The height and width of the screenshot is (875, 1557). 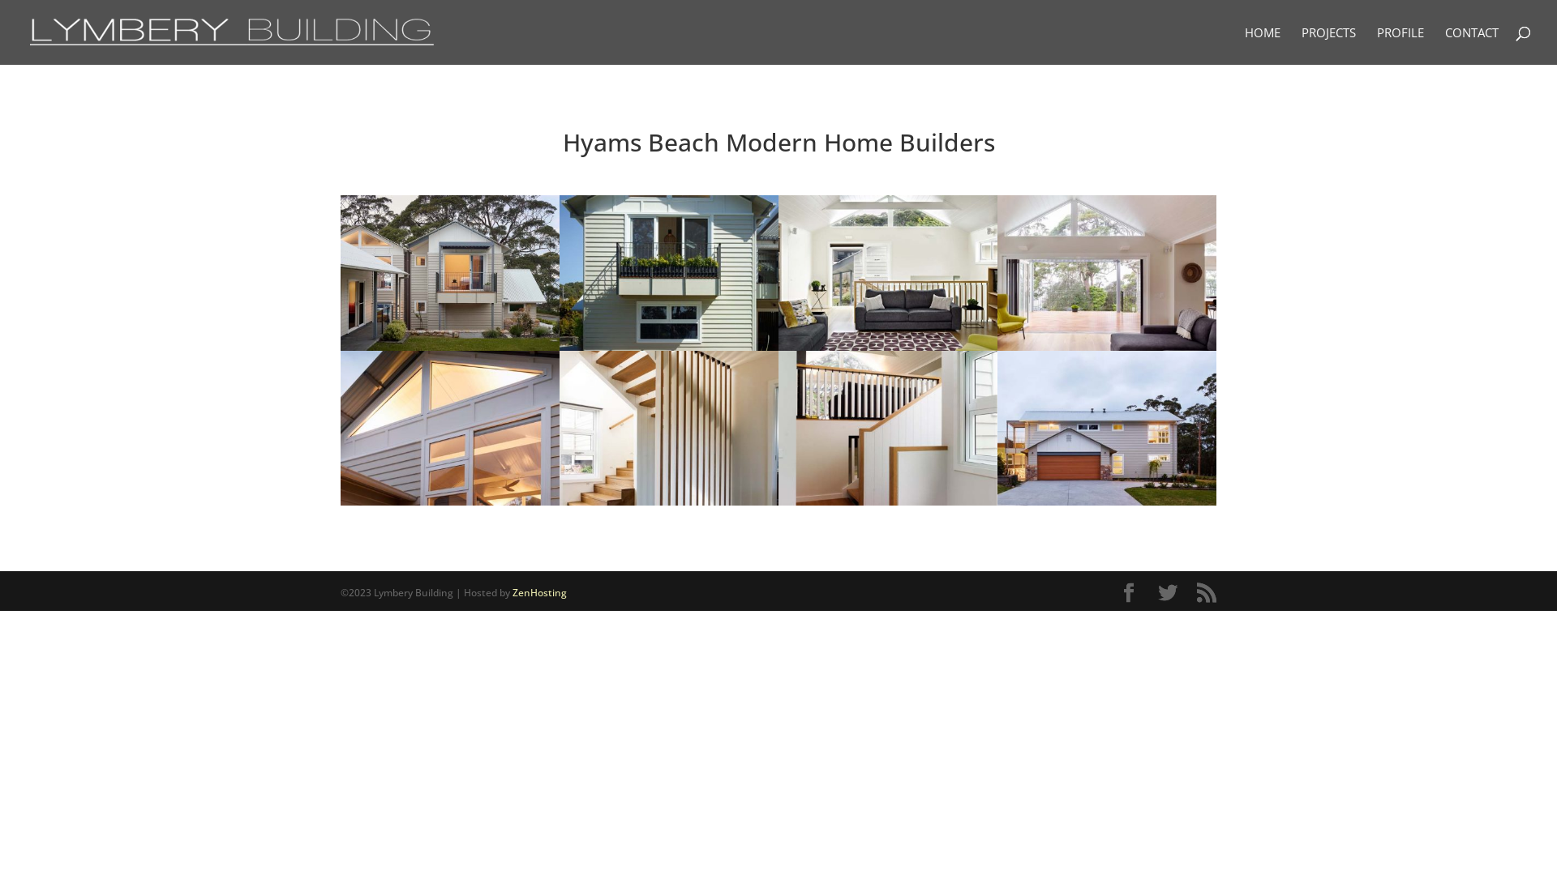 What do you see at coordinates (450, 506) in the screenshot?
I see `Hyams Beach Home 6` at bounding box center [450, 506].